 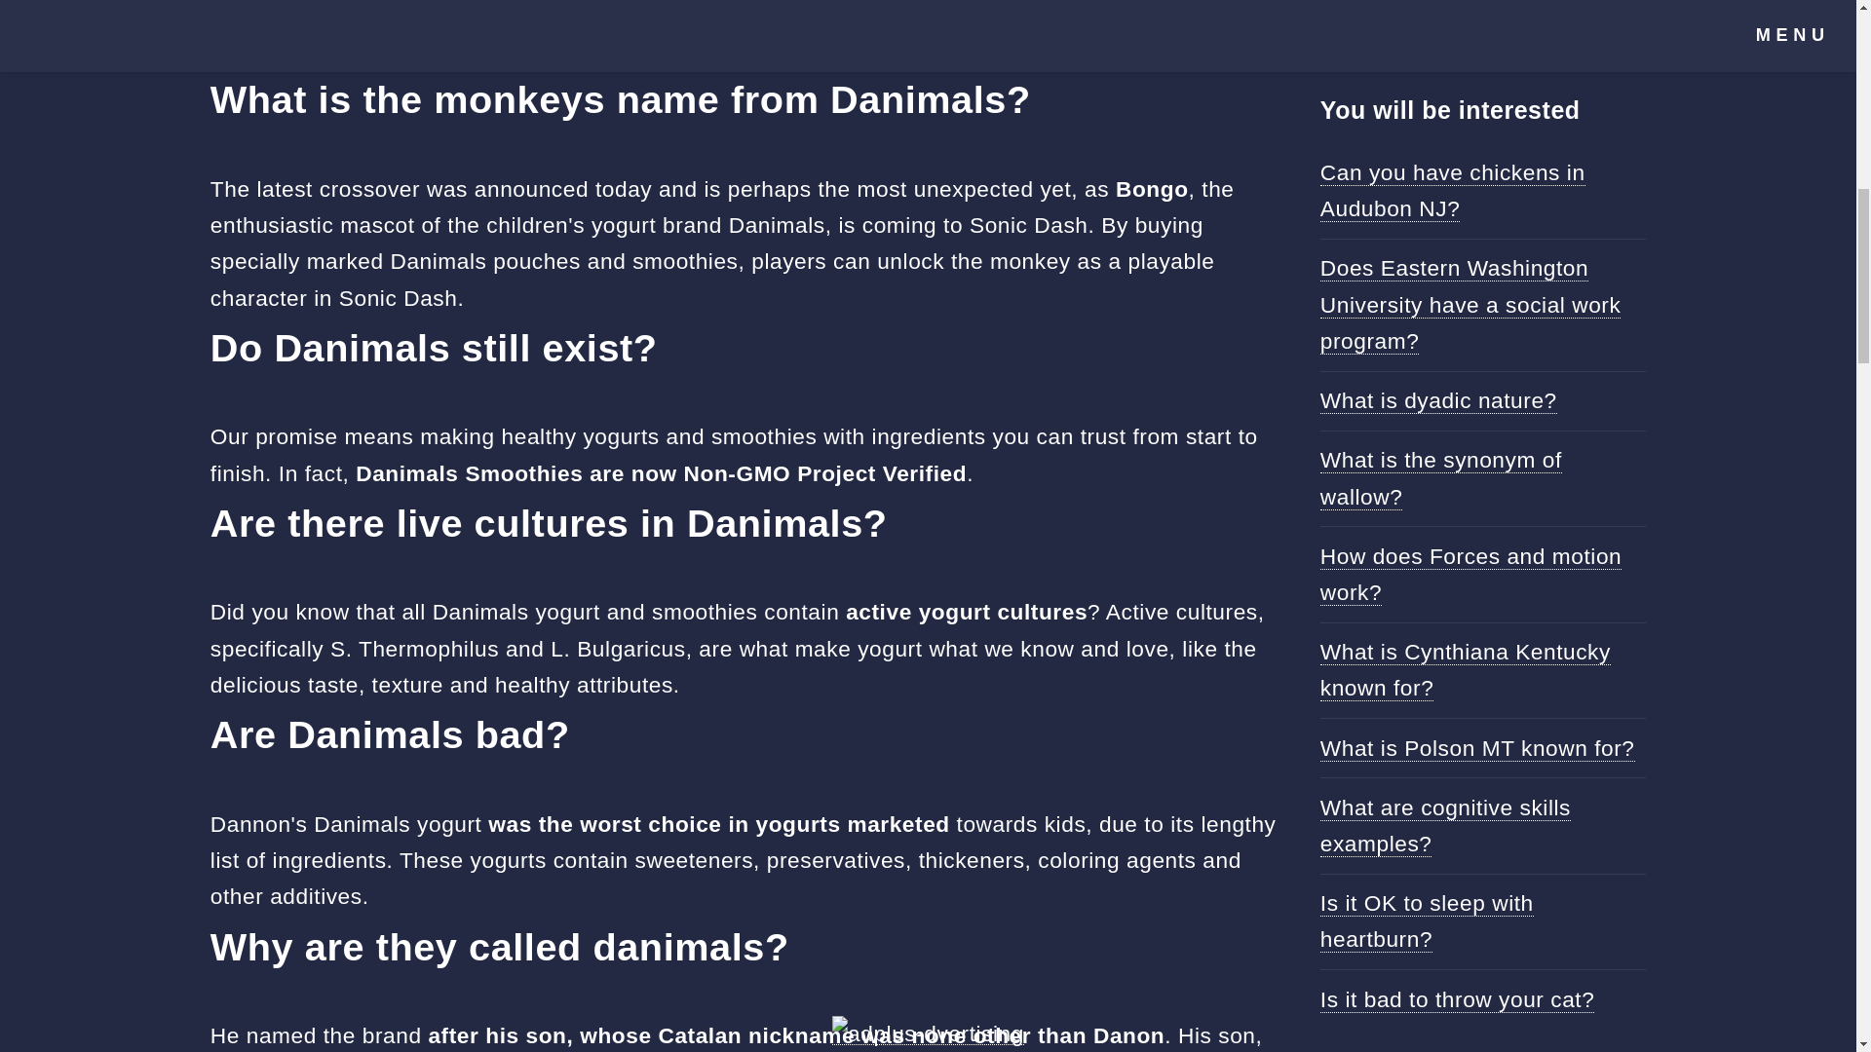 What do you see at coordinates (1471, 575) in the screenshot?
I see `How does Forces and motion work?` at bounding box center [1471, 575].